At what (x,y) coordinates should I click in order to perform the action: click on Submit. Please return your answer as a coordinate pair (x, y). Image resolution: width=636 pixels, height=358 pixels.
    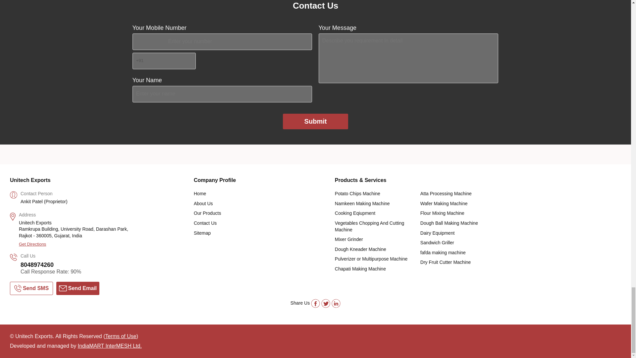
    Looking at the image, I should click on (316, 121).